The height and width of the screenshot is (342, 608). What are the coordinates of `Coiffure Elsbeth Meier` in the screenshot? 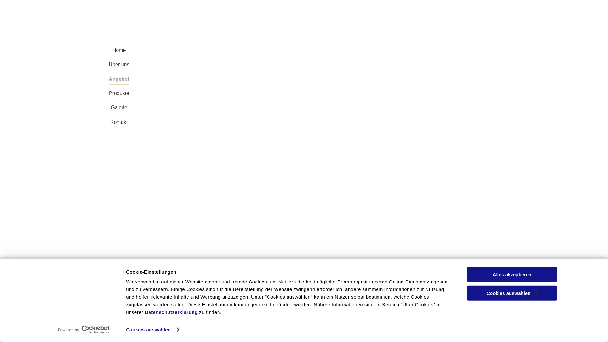 It's located at (58, 270).